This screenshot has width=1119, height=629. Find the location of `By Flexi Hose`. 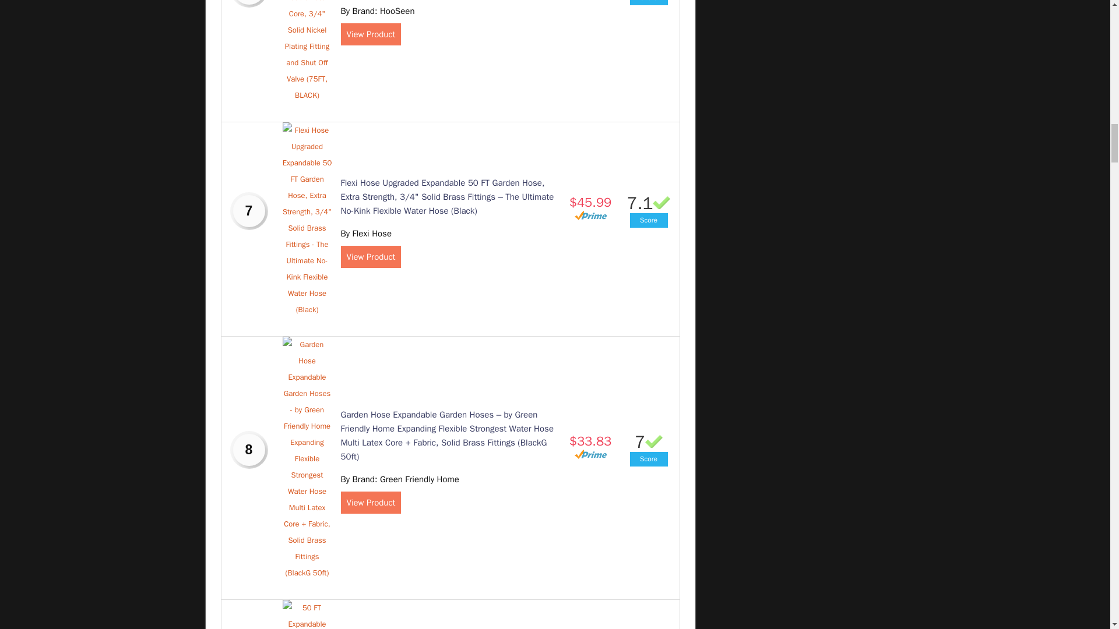

By Flexi Hose is located at coordinates (365, 234).